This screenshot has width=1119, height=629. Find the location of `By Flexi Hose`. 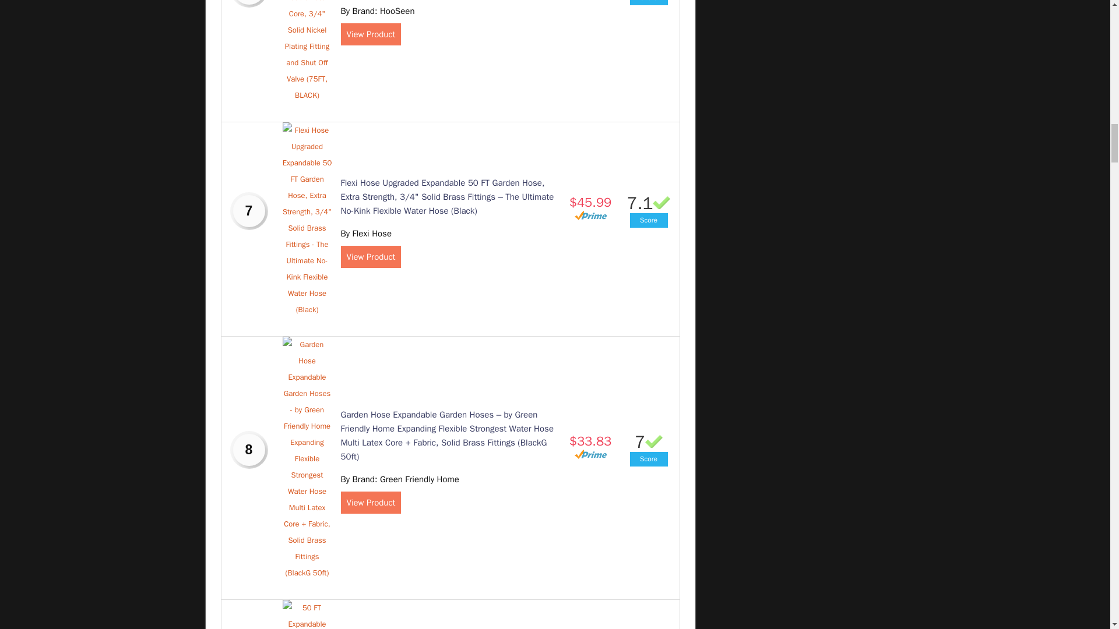

By Flexi Hose is located at coordinates (365, 234).